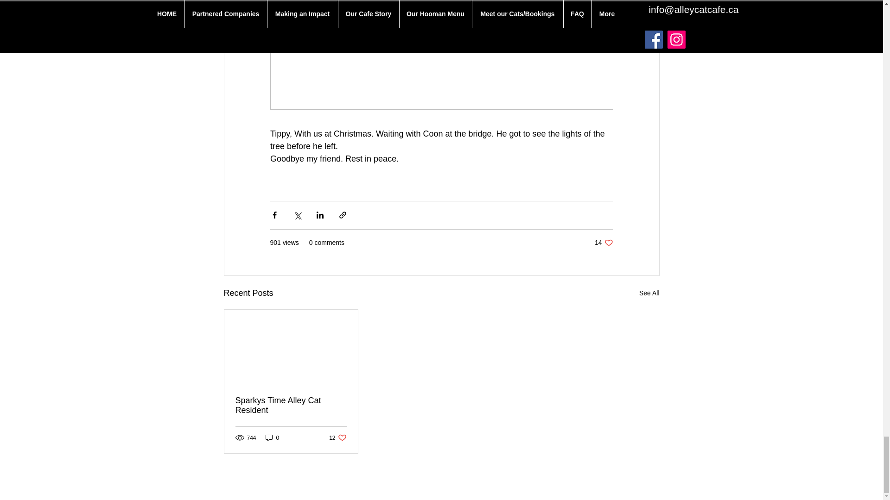  What do you see at coordinates (649, 293) in the screenshot?
I see `Sparkys Time Alley Cat Resident` at bounding box center [649, 293].